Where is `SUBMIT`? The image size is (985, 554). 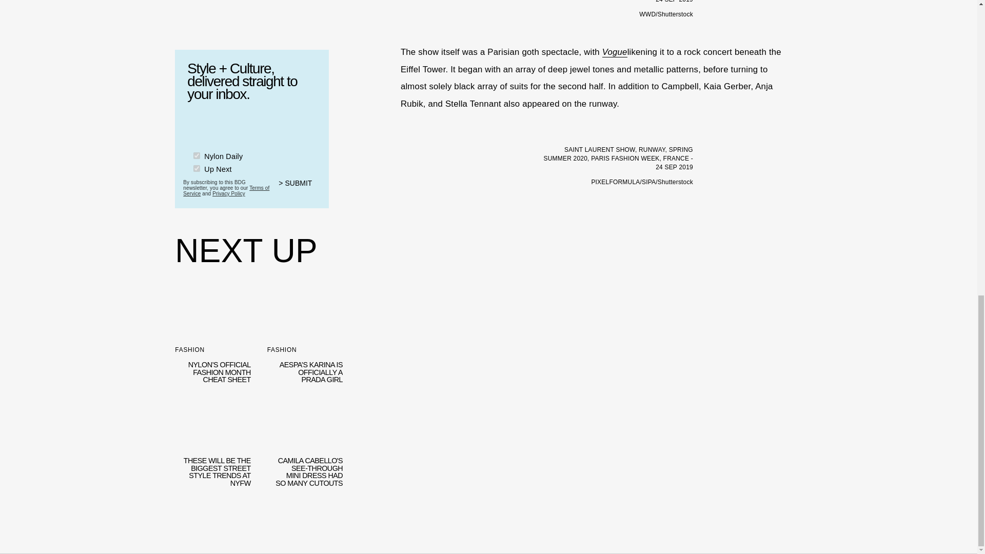
SUBMIT is located at coordinates (300, 186).